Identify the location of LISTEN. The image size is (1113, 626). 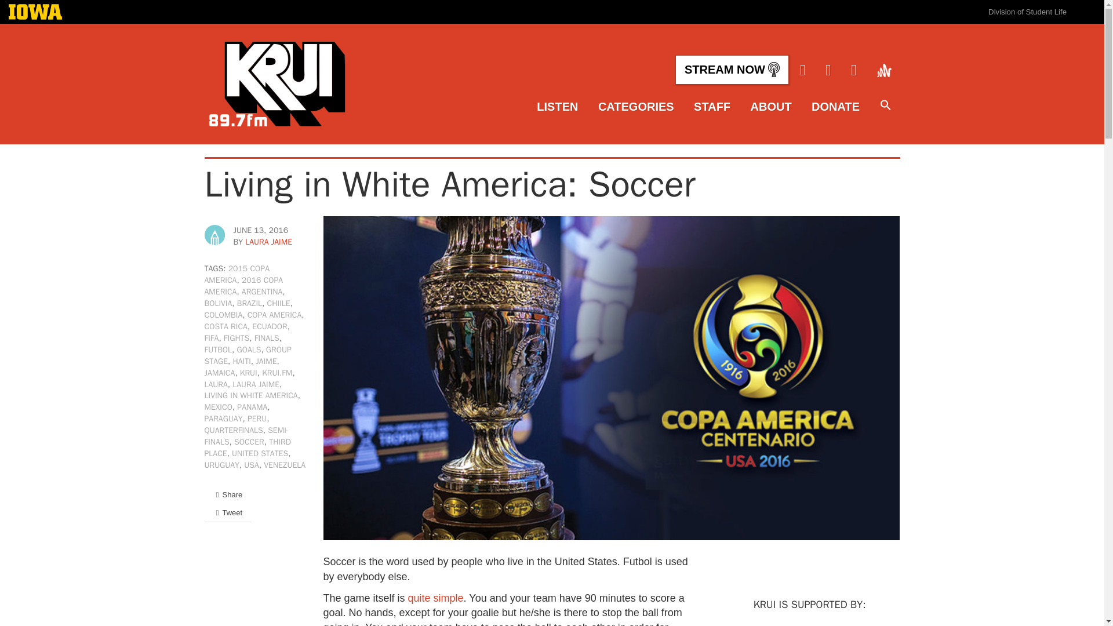
(556, 107).